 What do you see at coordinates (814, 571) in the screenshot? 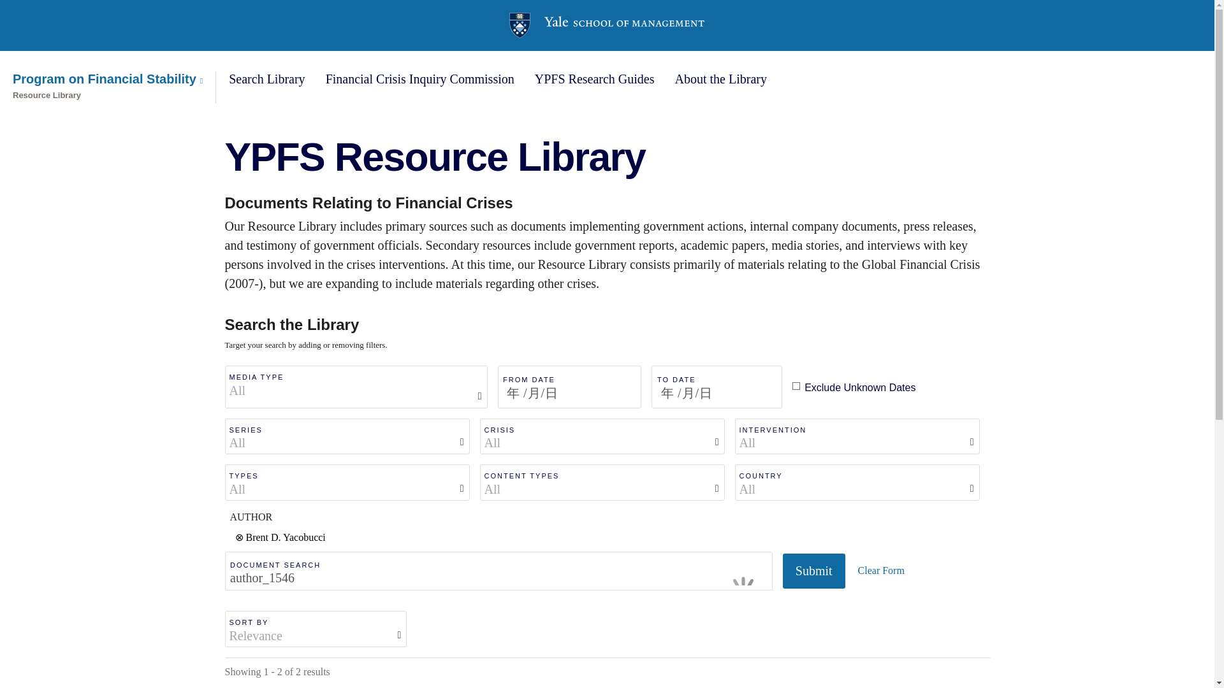
I see `Submit` at bounding box center [814, 571].